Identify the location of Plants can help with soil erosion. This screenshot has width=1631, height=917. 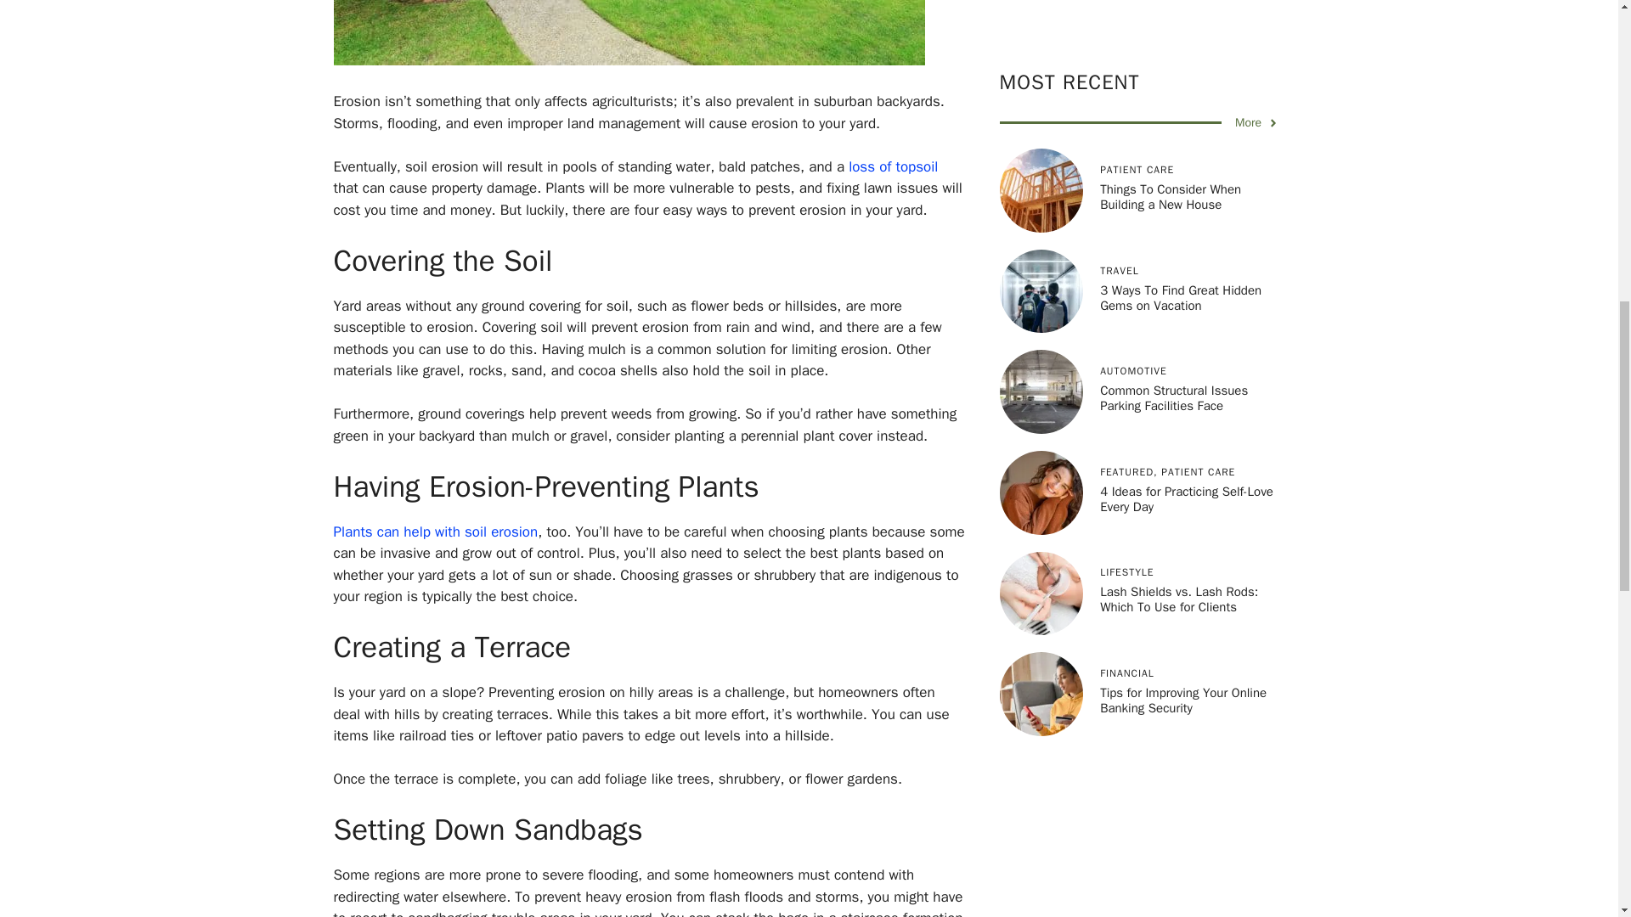
(435, 532).